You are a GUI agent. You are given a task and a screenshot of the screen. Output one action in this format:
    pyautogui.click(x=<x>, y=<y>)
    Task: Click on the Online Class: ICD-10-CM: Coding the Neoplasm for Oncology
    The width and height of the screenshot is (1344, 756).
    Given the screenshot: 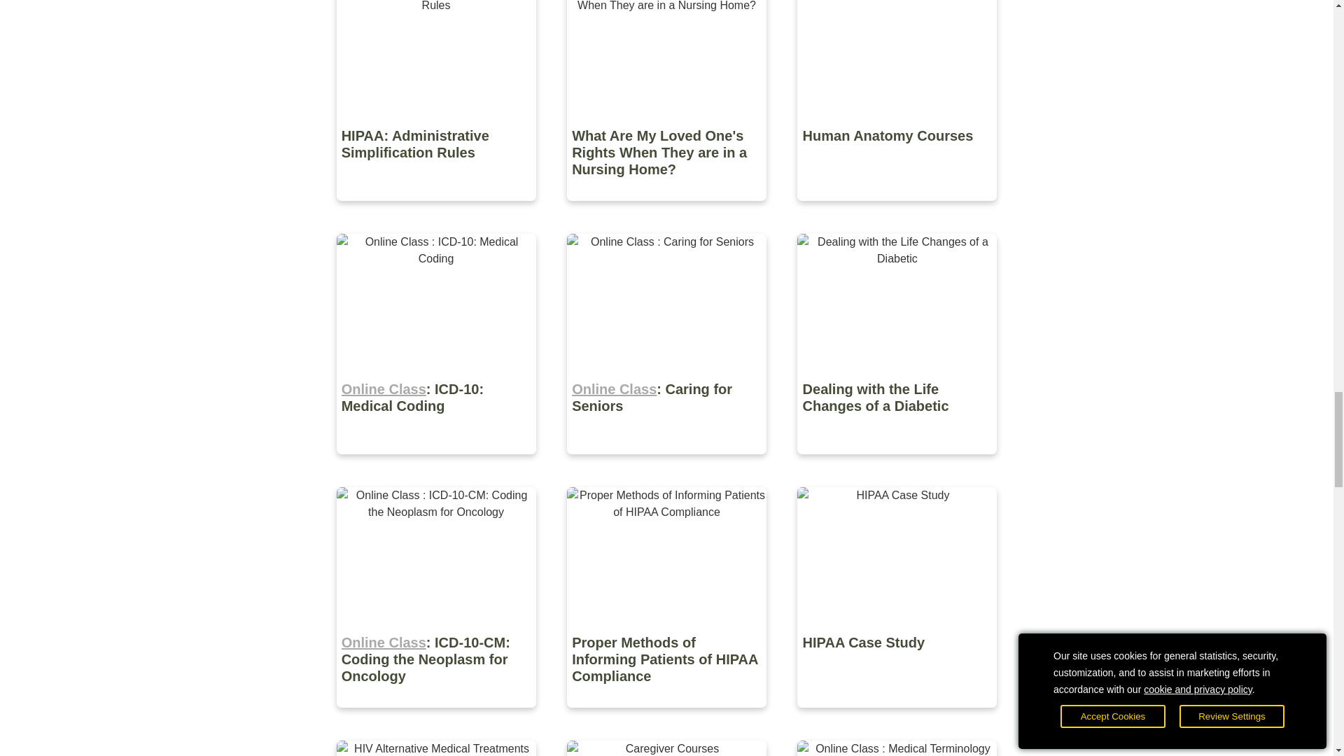 What is the action you would take?
    pyautogui.click(x=437, y=717)
    